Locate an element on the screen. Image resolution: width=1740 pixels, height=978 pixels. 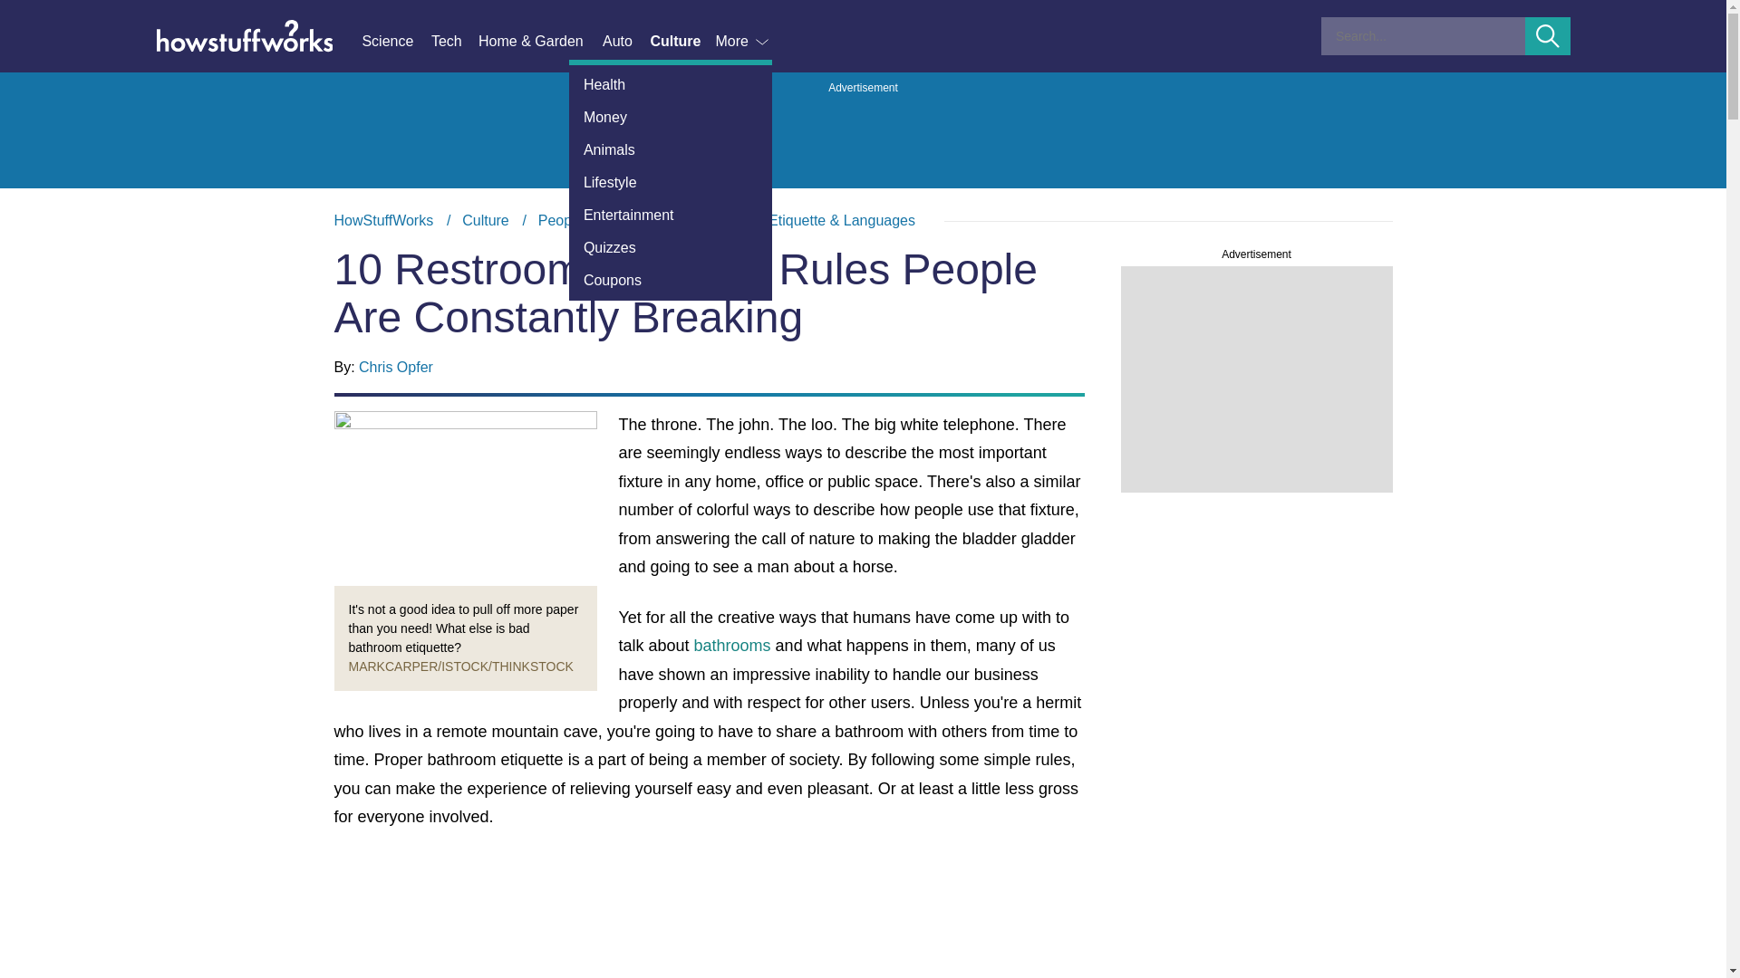
Submit Search is located at coordinates (1548, 36).